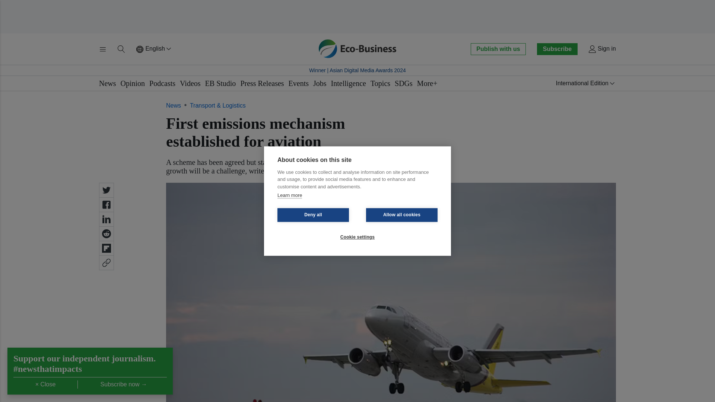  Describe the element at coordinates (602, 49) in the screenshot. I see `Sign in or sign up` at that location.